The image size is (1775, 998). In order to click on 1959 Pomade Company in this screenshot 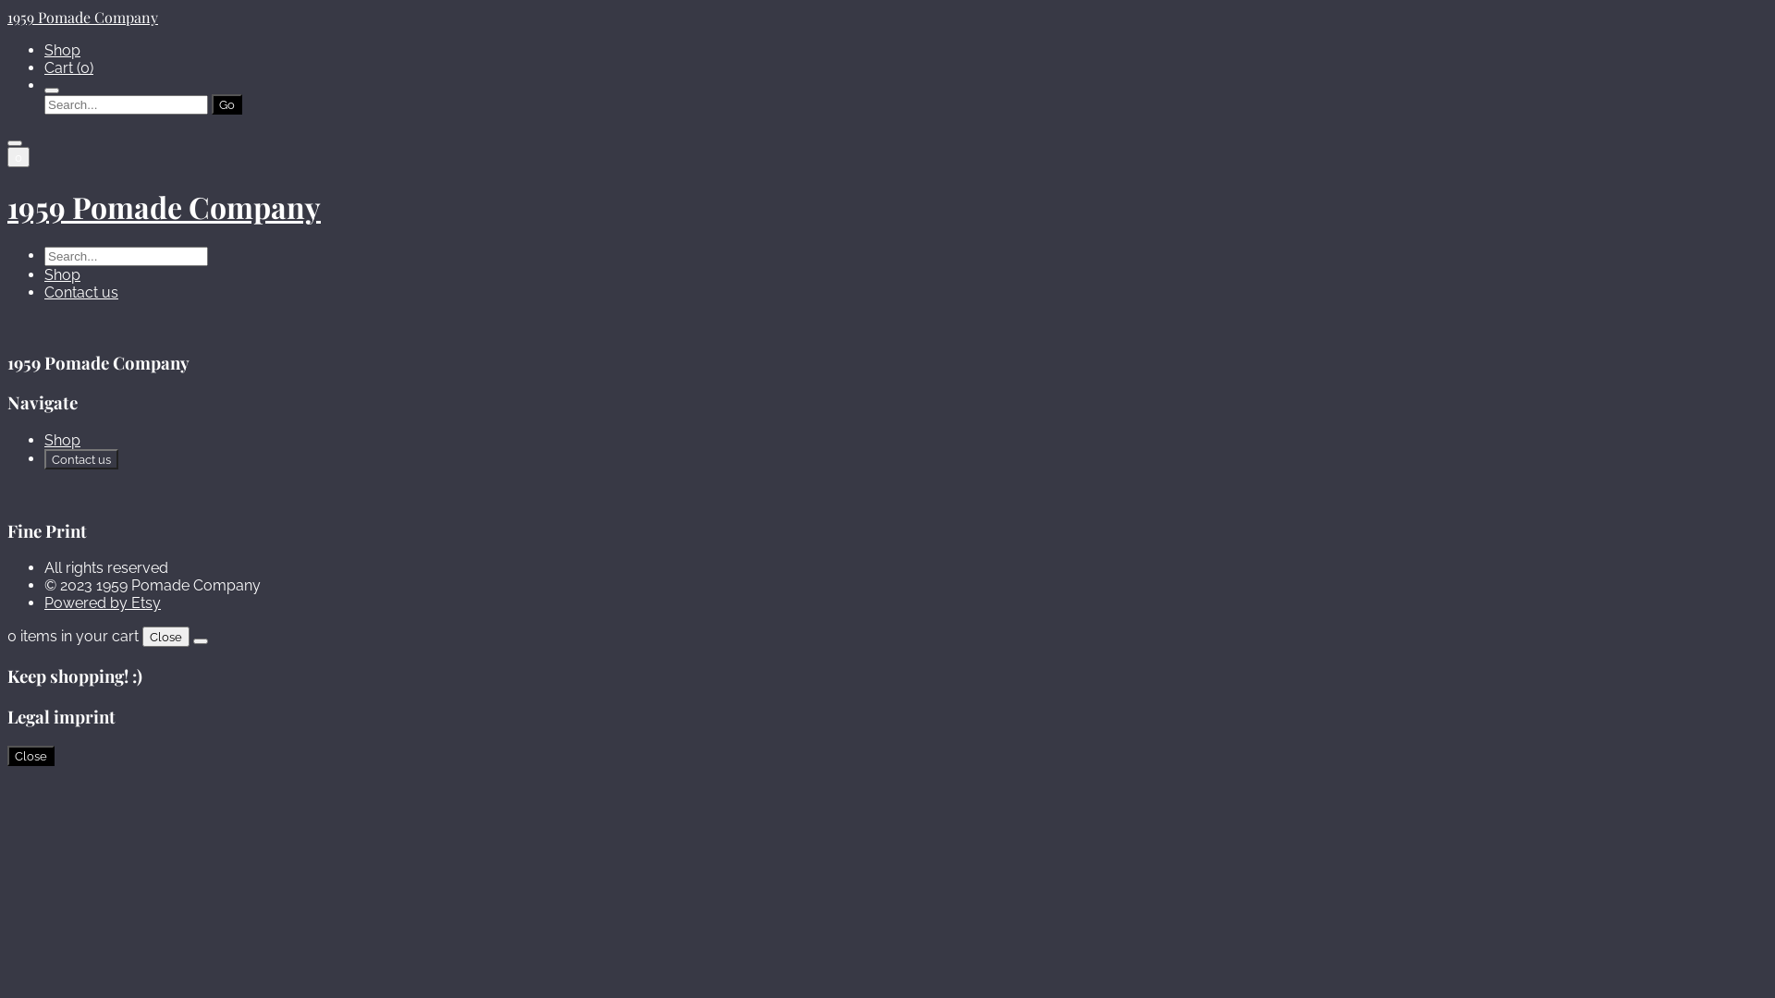, I will do `click(887, 207)`.